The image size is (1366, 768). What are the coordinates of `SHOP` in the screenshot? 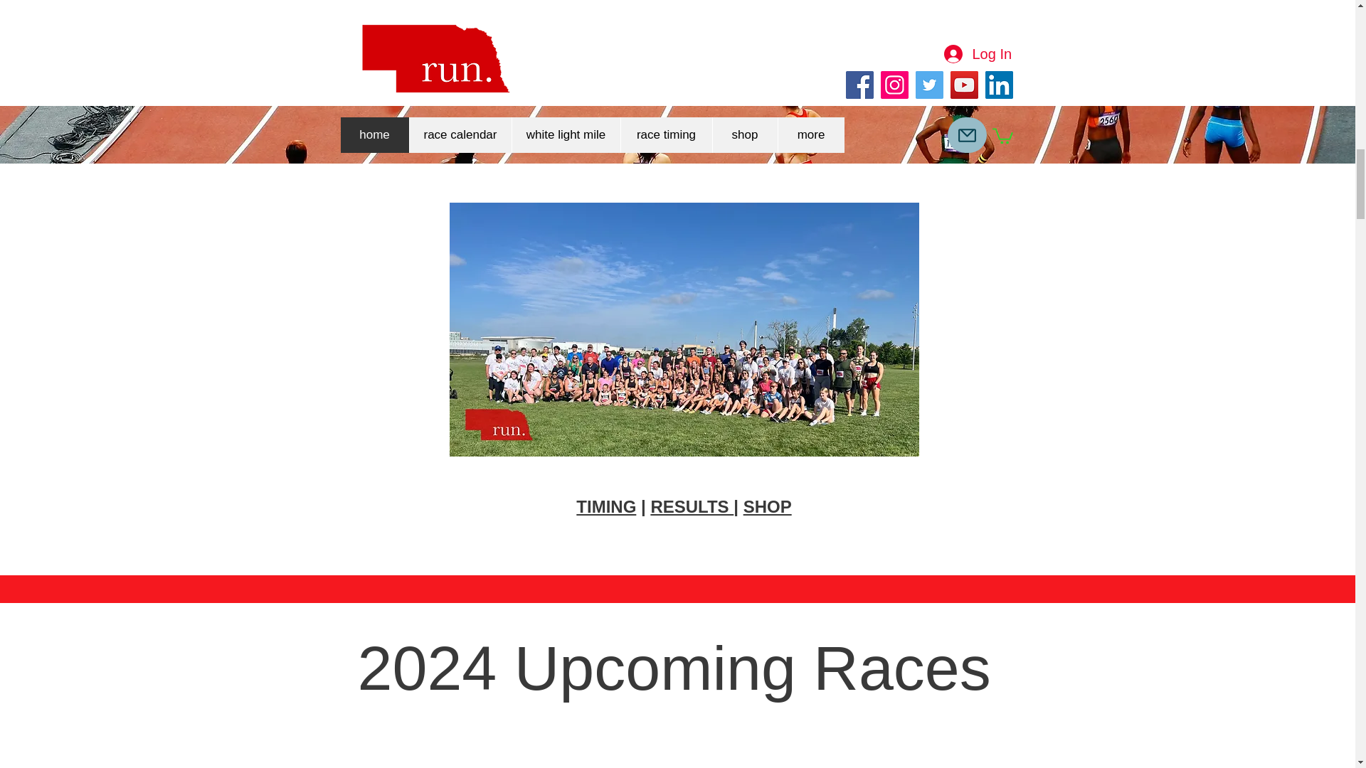 It's located at (767, 506).